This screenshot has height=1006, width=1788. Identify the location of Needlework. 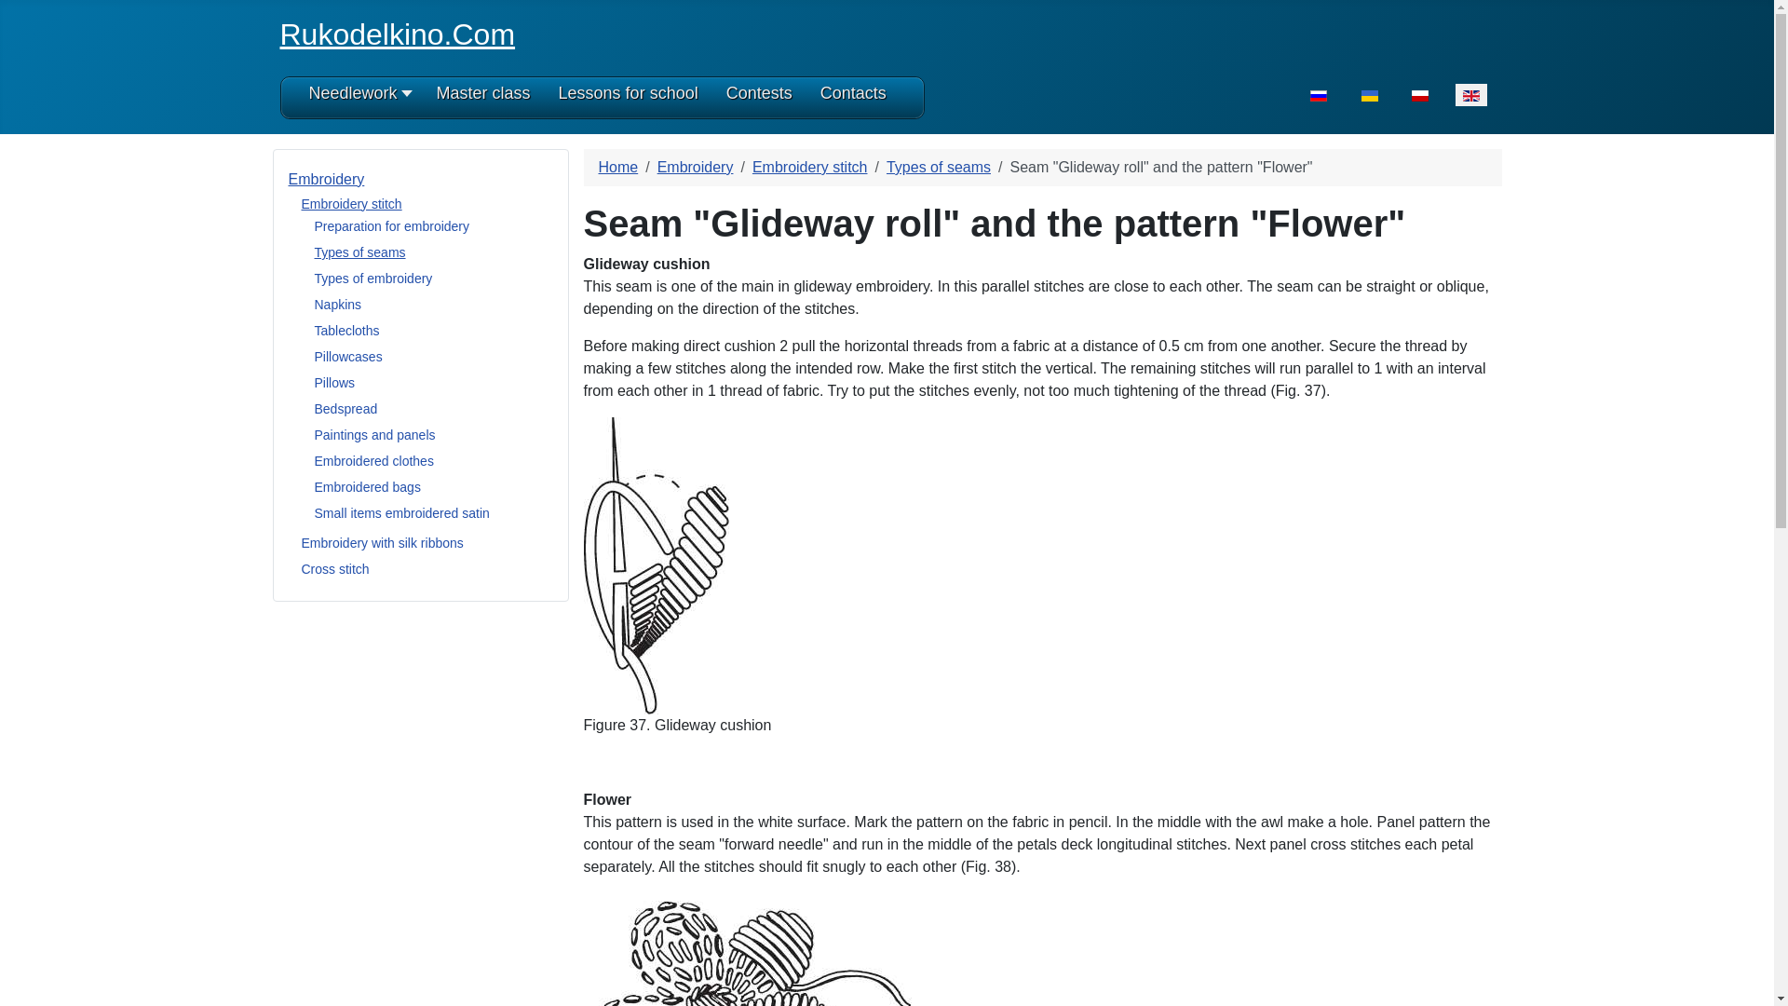
(359, 99).